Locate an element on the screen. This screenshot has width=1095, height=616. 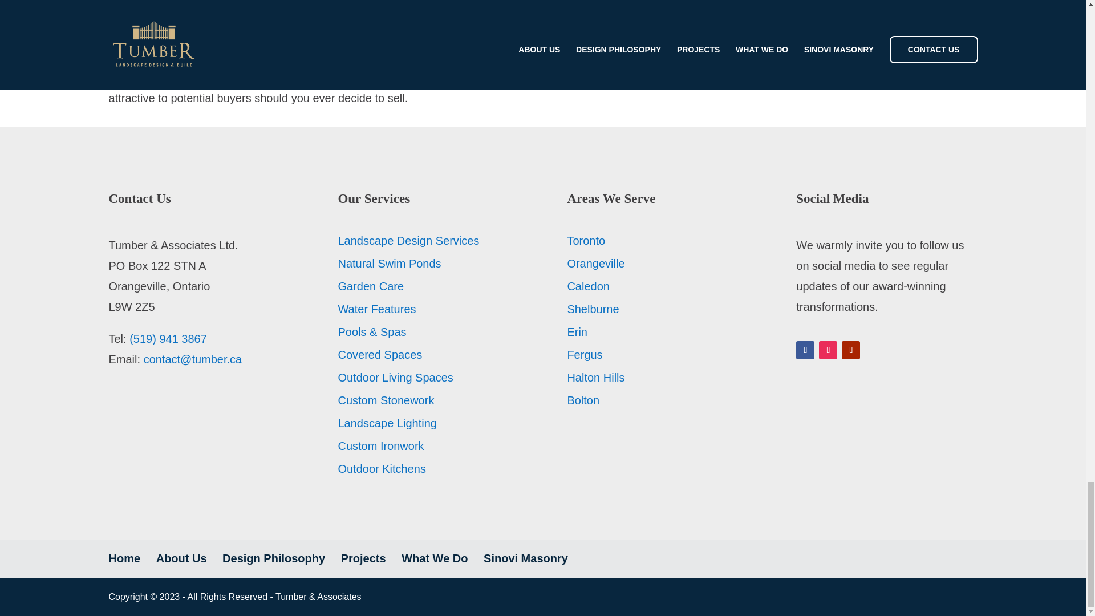
Follow on Youtube is located at coordinates (851, 350).